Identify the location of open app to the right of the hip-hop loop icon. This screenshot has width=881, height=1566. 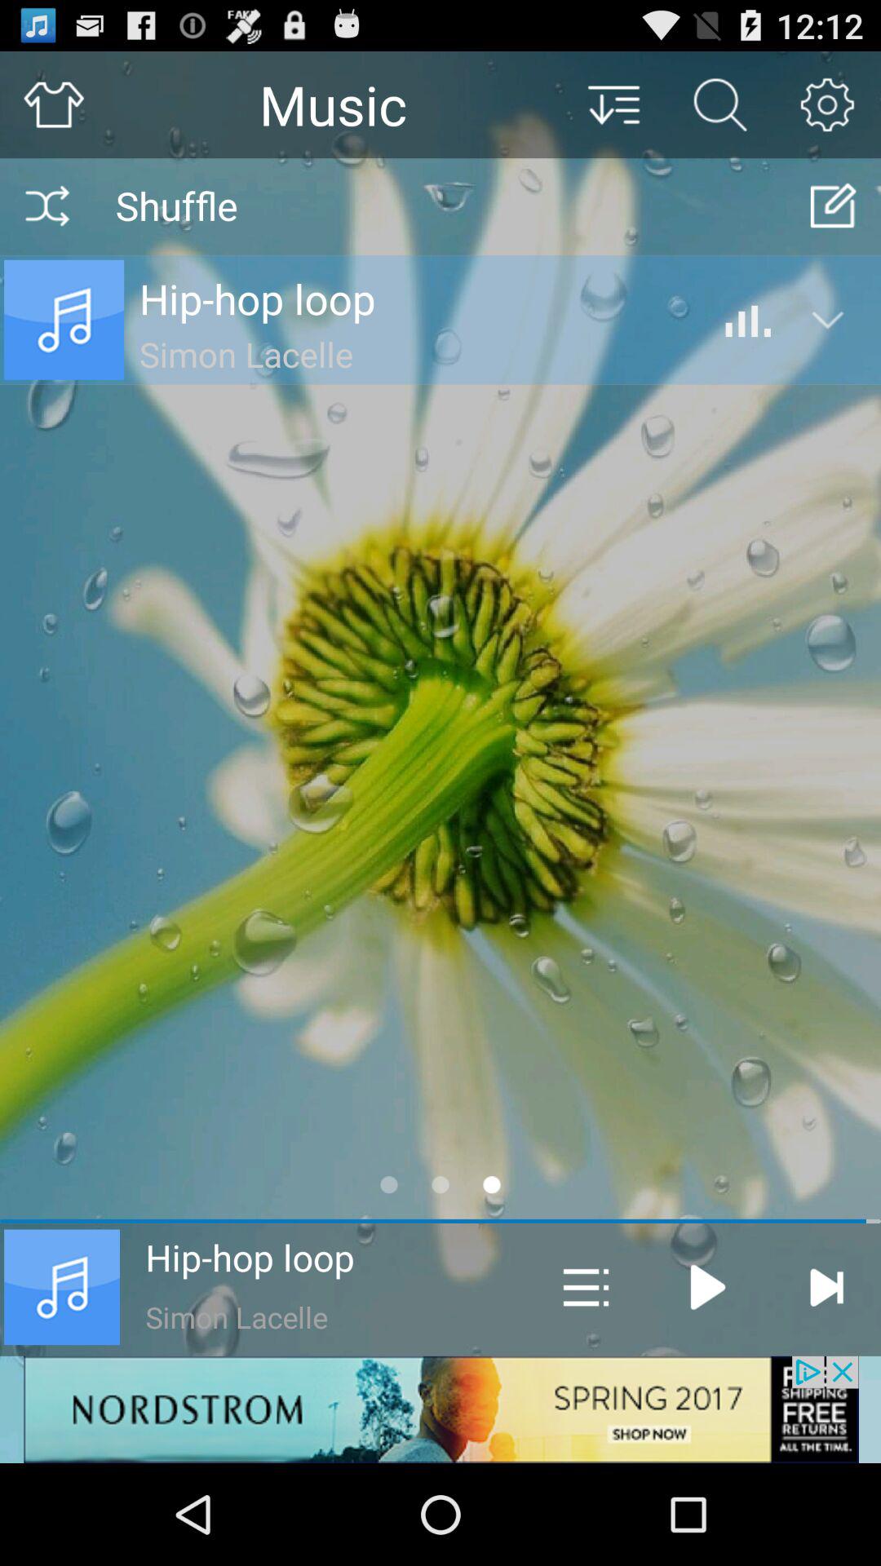
(586, 1287).